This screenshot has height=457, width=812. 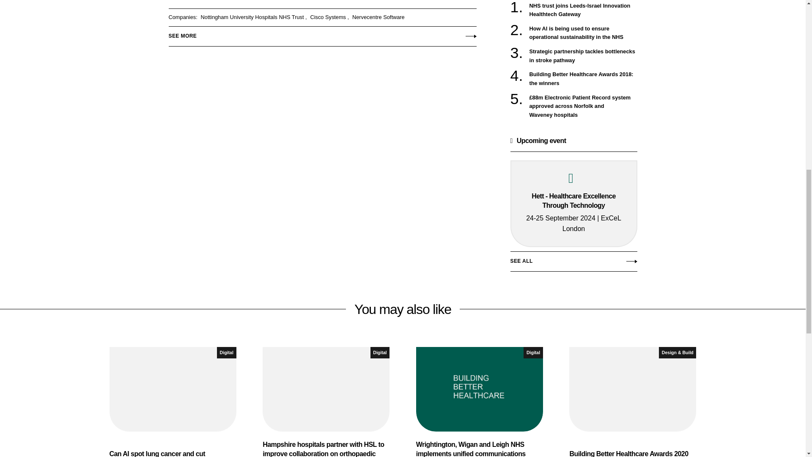 What do you see at coordinates (583, 79) in the screenshot?
I see `Building Better Healthcare Awards 2018: the winners` at bounding box center [583, 79].